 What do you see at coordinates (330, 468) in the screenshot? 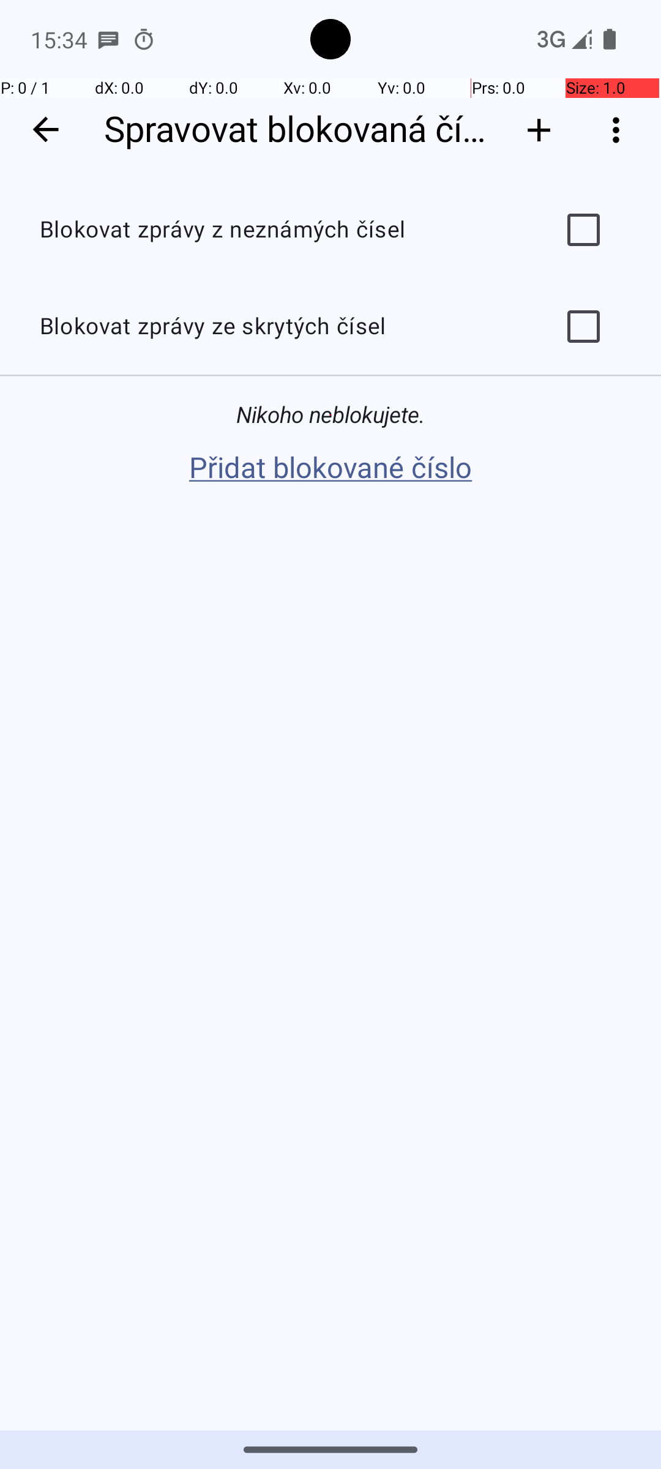
I see `Přidat blokované číslo` at bounding box center [330, 468].